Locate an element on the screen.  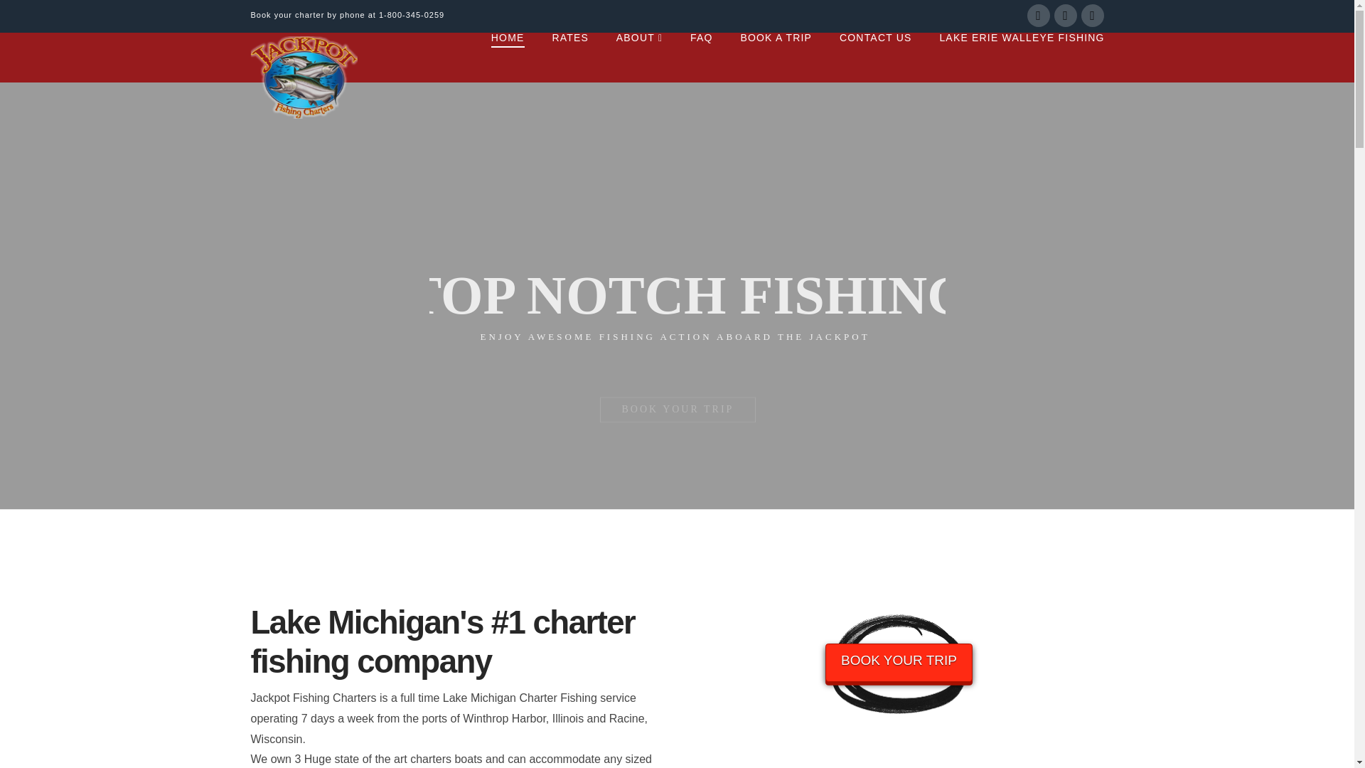
RATES is located at coordinates (569, 57).